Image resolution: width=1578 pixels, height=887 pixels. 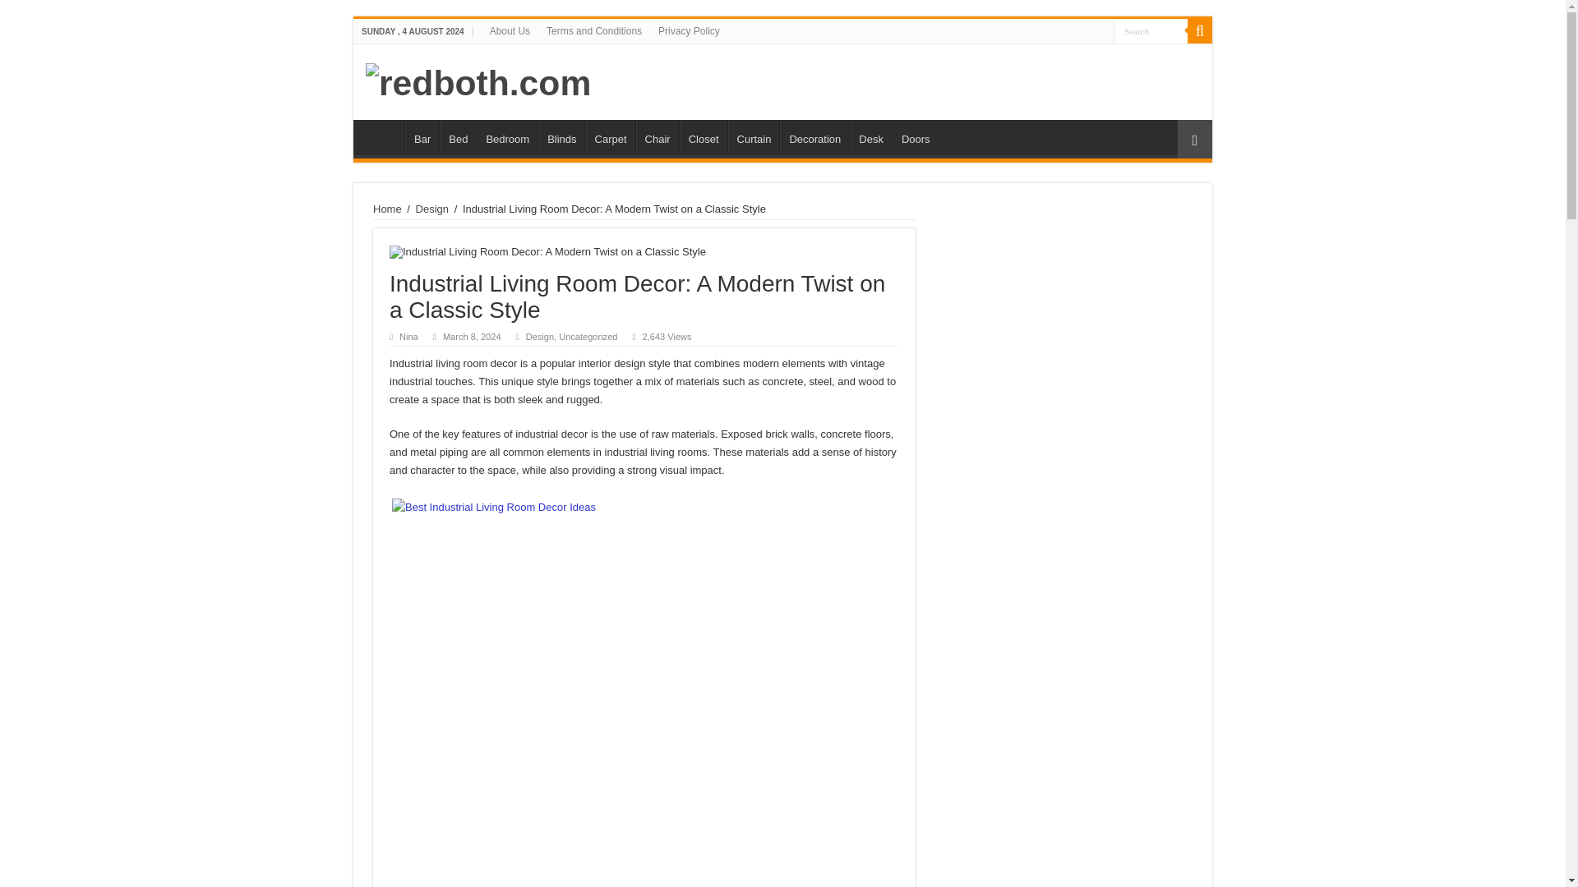 I want to click on Doors, so click(x=916, y=136).